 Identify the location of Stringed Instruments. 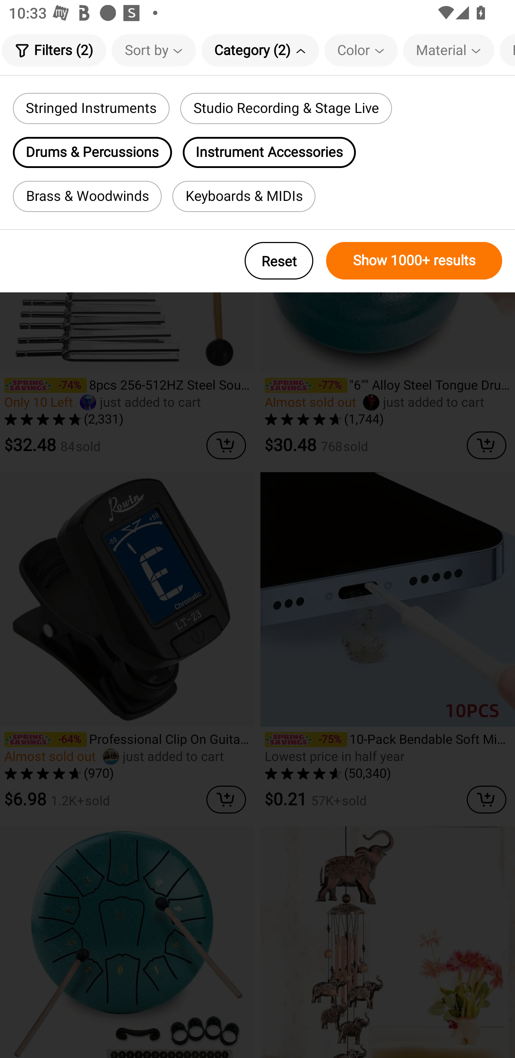
(91, 108).